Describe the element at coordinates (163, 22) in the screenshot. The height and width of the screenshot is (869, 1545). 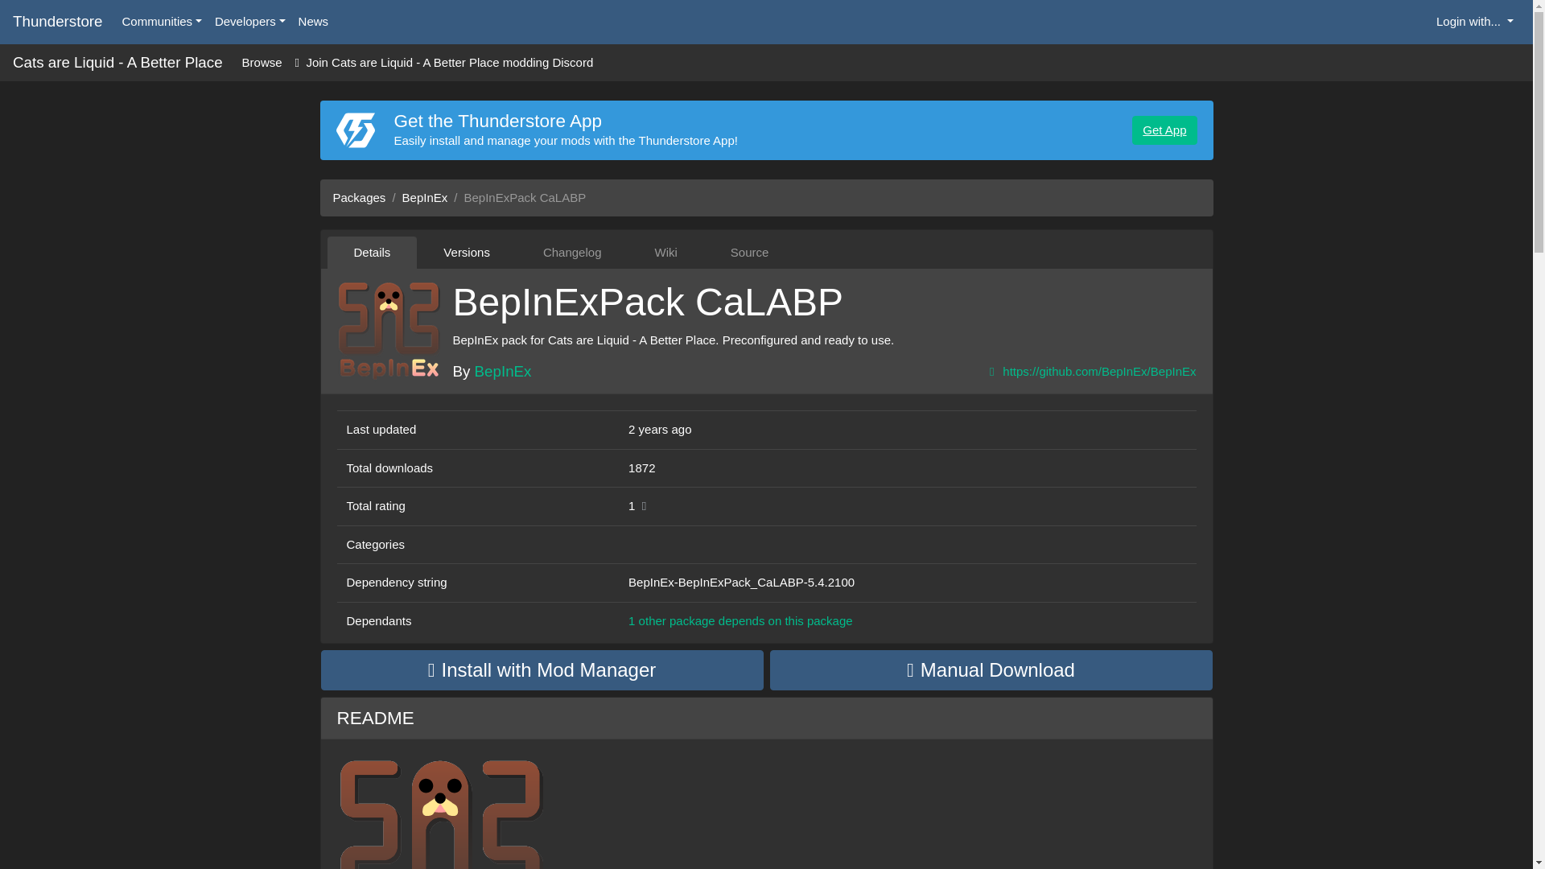
I see `Communities` at that location.